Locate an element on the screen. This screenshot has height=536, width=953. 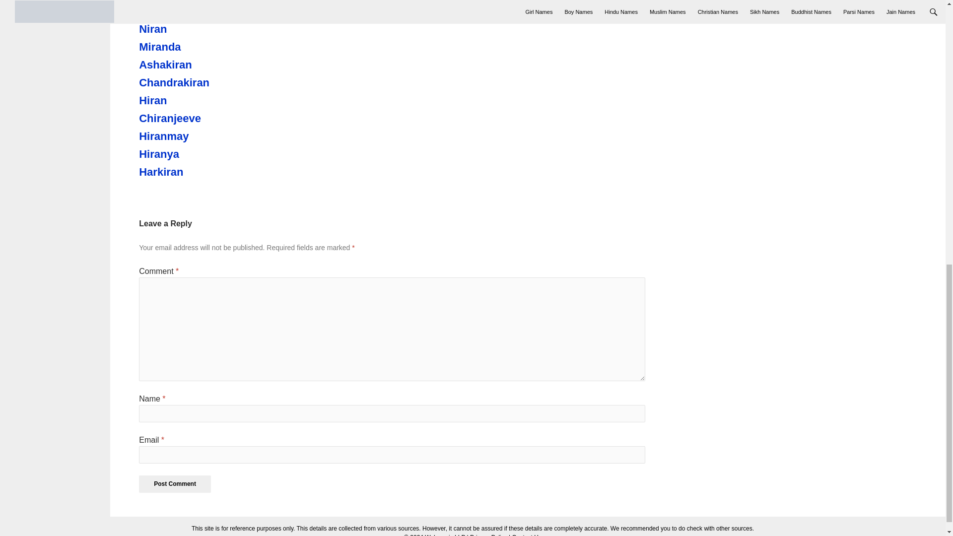
Post Comment is located at coordinates (175, 483).